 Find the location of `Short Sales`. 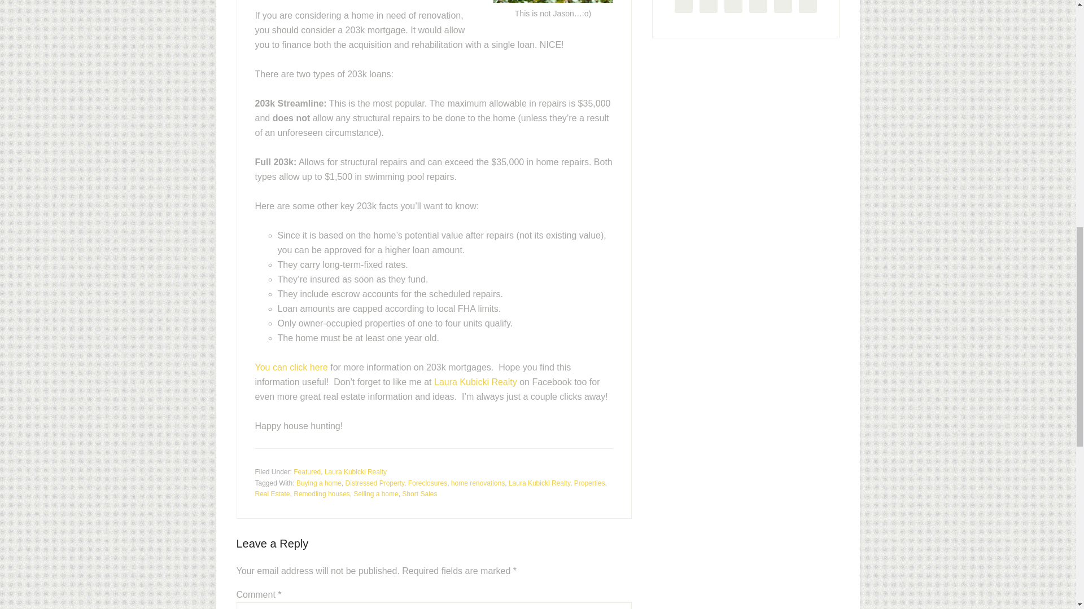

Short Sales is located at coordinates (419, 494).